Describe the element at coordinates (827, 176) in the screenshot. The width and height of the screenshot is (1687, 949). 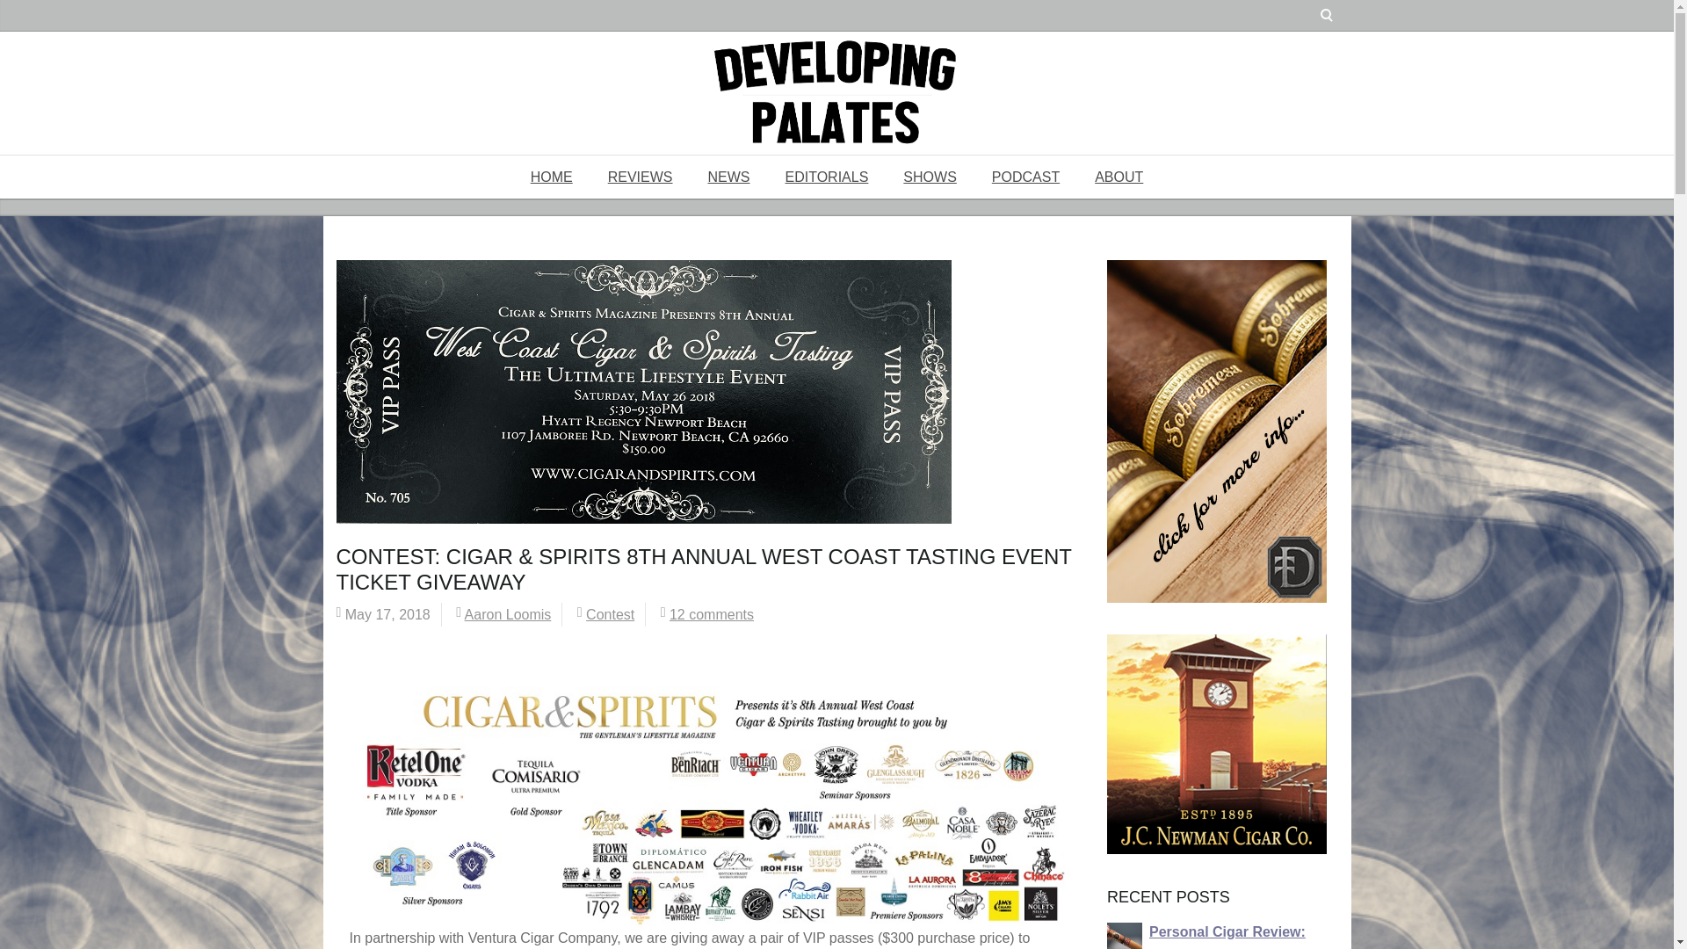
I see `EDITORIALS` at that location.